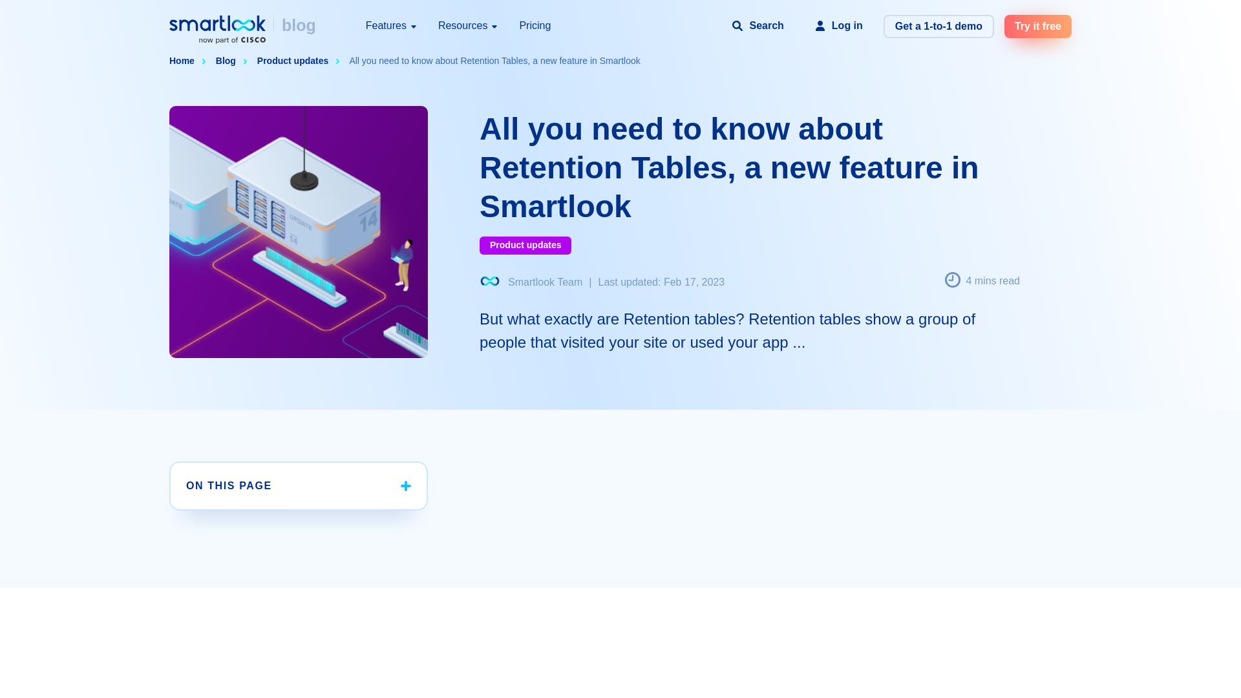  I want to click on blog, so click(299, 25).